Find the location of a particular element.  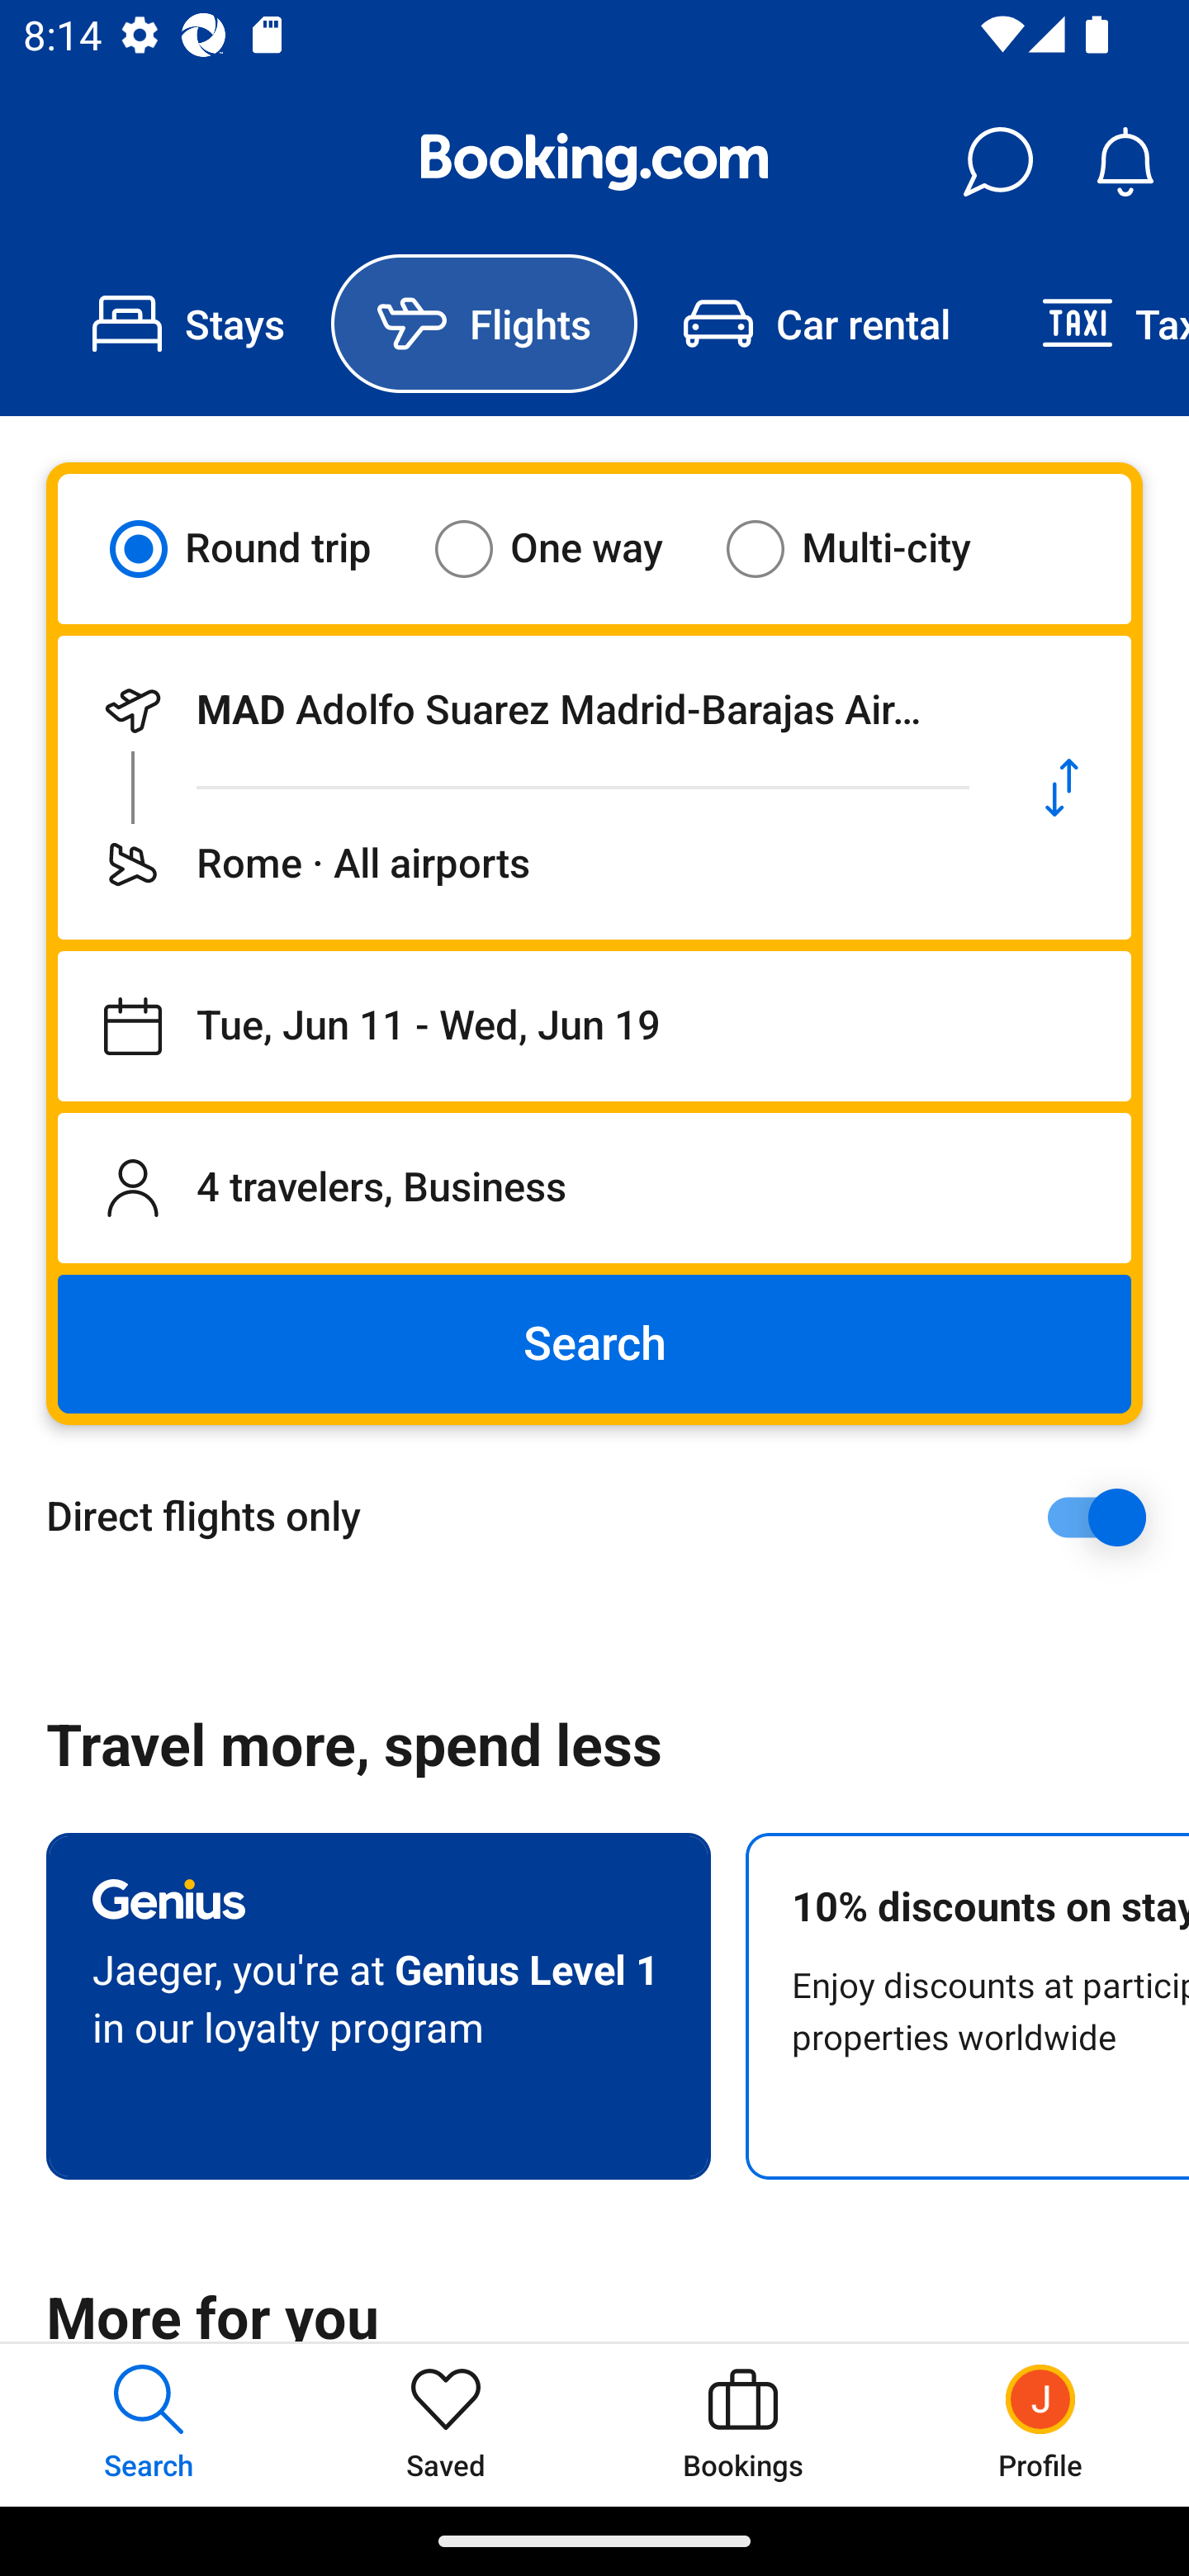

One way is located at coordinates (569, 548).